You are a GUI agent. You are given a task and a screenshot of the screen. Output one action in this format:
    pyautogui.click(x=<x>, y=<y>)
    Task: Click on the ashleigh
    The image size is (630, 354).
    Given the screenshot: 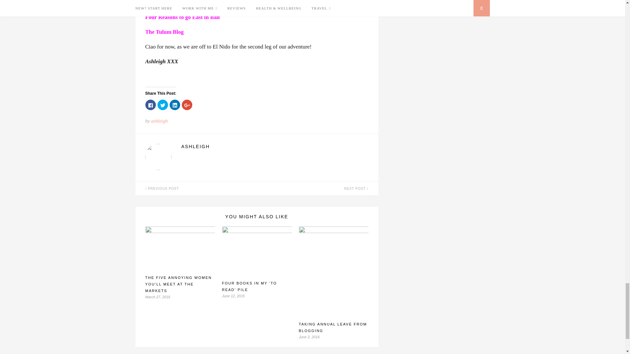 What is the action you would take?
    pyautogui.click(x=159, y=121)
    